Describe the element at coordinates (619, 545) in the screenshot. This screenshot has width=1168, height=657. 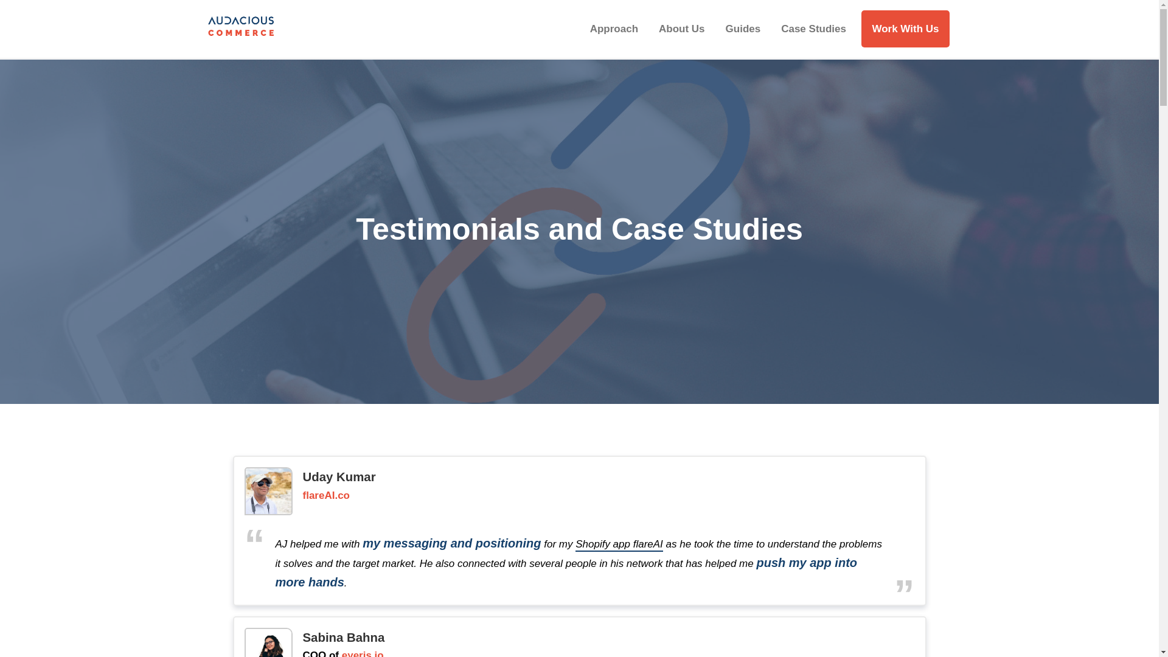
I see `Shopify app flareAI` at that location.